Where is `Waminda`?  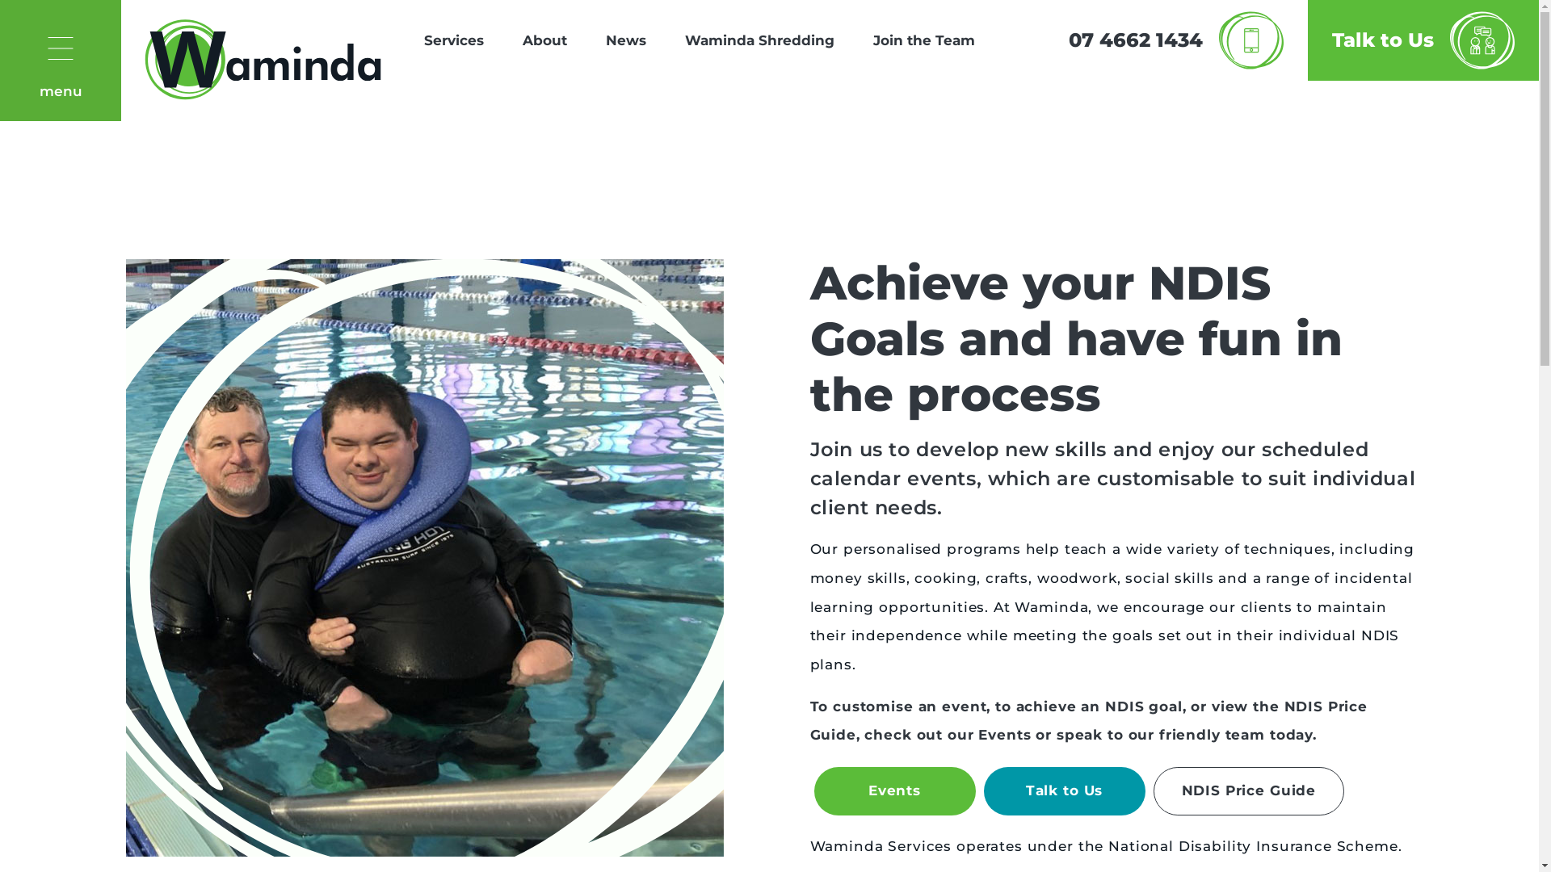
Waminda is located at coordinates (263, 61).